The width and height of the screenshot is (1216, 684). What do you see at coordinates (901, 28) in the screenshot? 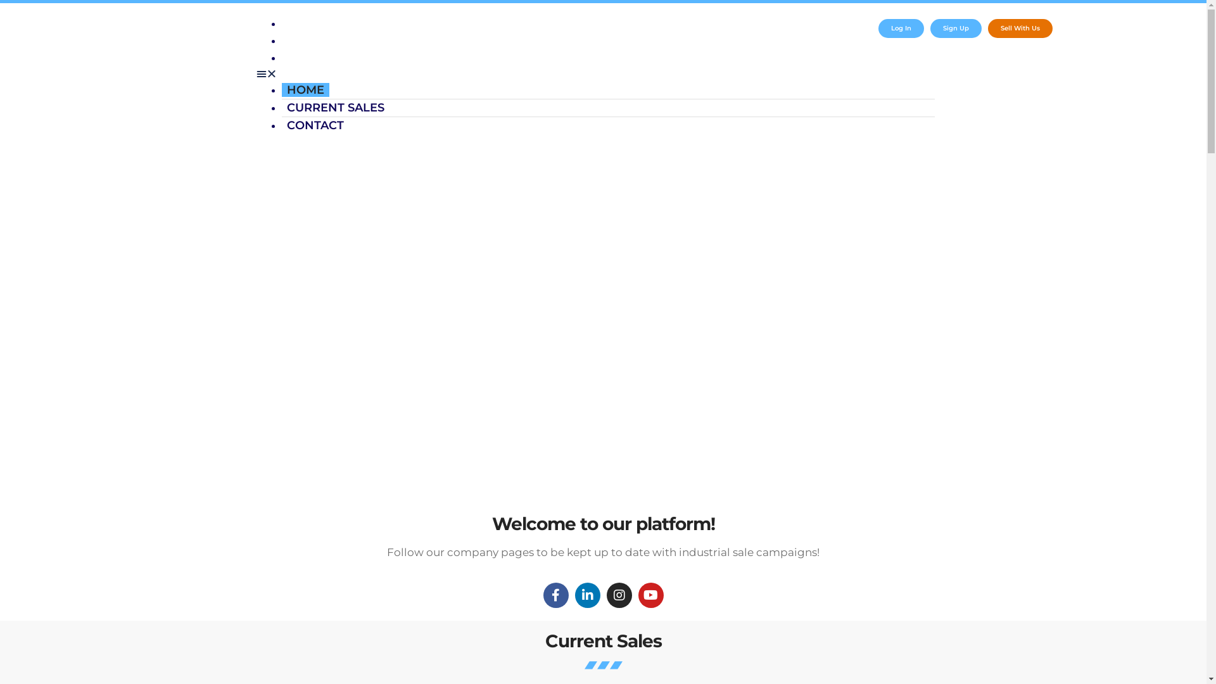
I see `Log In` at bounding box center [901, 28].